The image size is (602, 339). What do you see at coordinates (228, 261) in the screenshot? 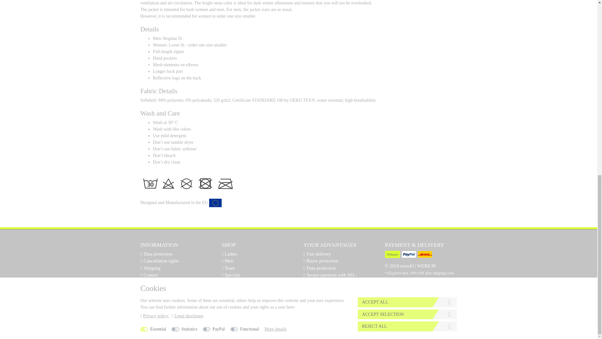
I see `Men` at bounding box center [228, 261].